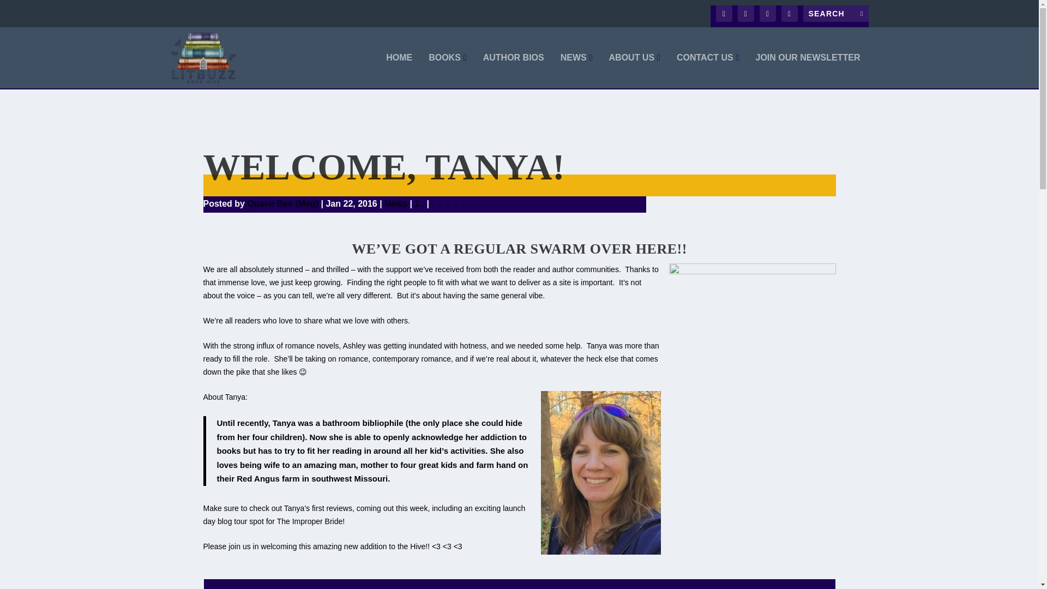 The width and height of the screenshot is (1047, 589). What do you see at coordinates (449, 204) in the screenshot?
I see `Rating: 0.00` at bounding box center [449, 204].